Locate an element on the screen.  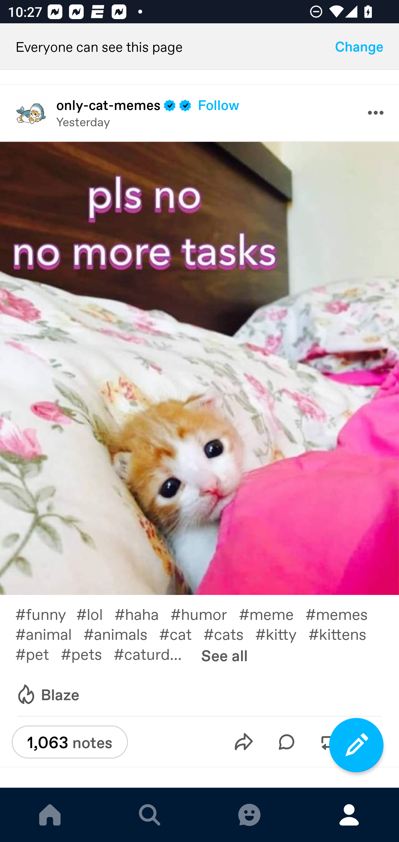
#pets is located at coordinates (87, 653).